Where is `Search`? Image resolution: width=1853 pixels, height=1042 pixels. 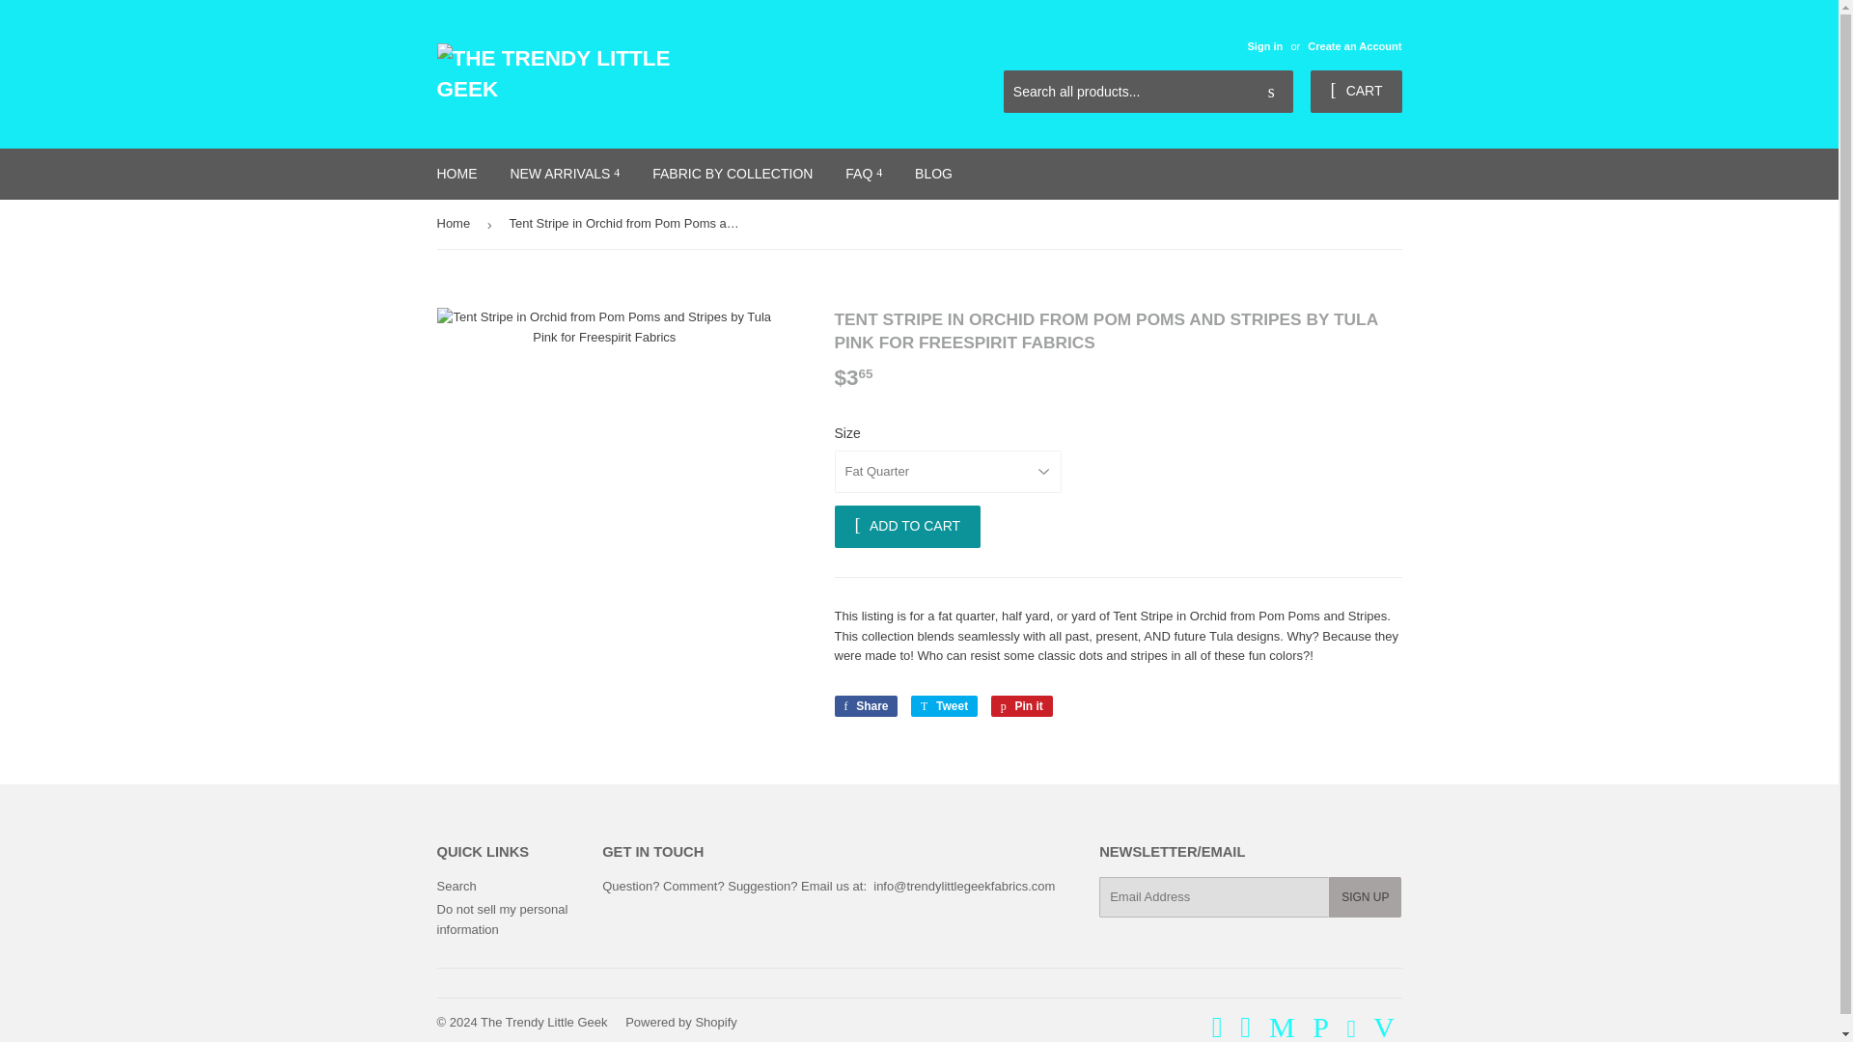 Search is located at coordinates (1271, 92).